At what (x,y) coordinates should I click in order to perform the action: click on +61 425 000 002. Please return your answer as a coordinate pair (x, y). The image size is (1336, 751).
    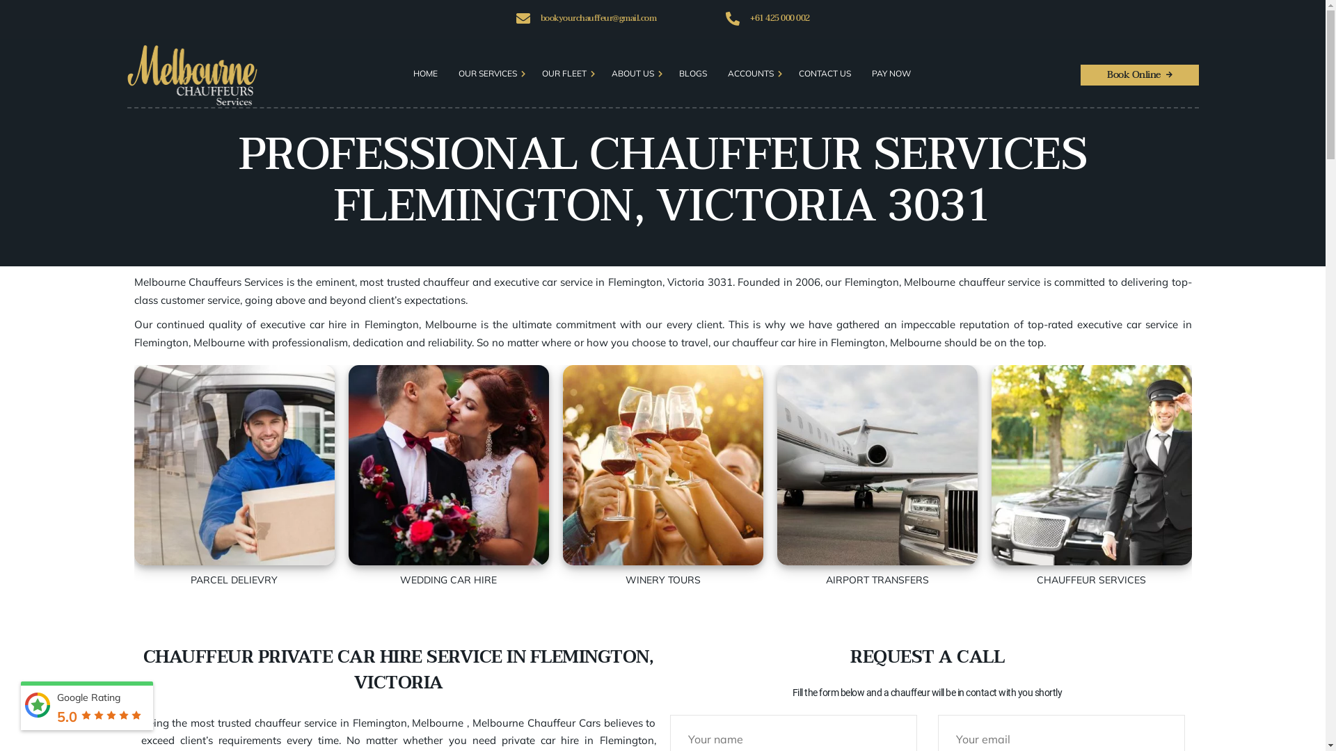
    Looking at the image, I should click on (780, 18).